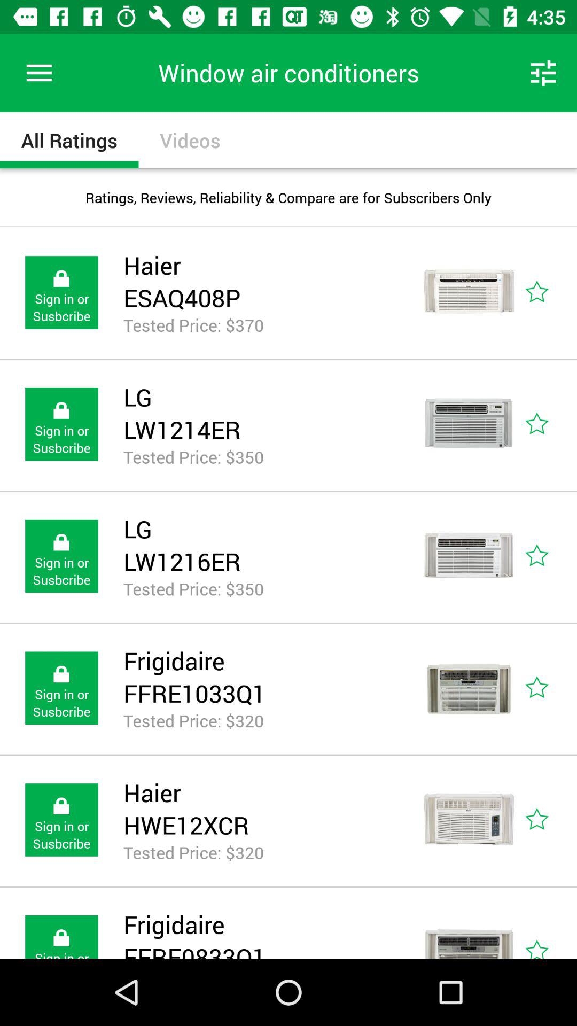  I want to click on open item to the right of window air conditioners, so click(543, 73).